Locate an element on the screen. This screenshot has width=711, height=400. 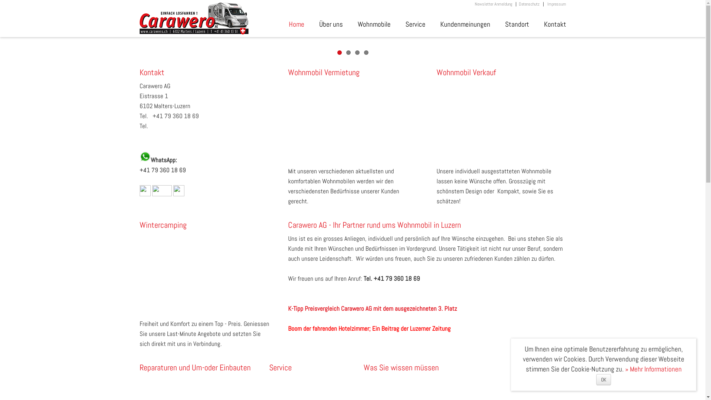
2 is located at coordinates (348, 53).